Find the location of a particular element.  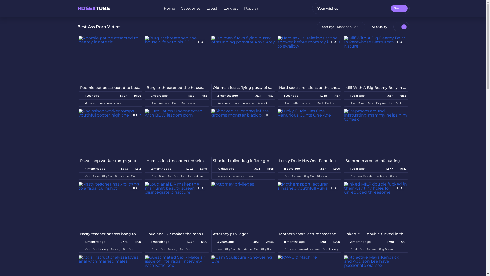

Asshole is located at coordinates (164, 103).